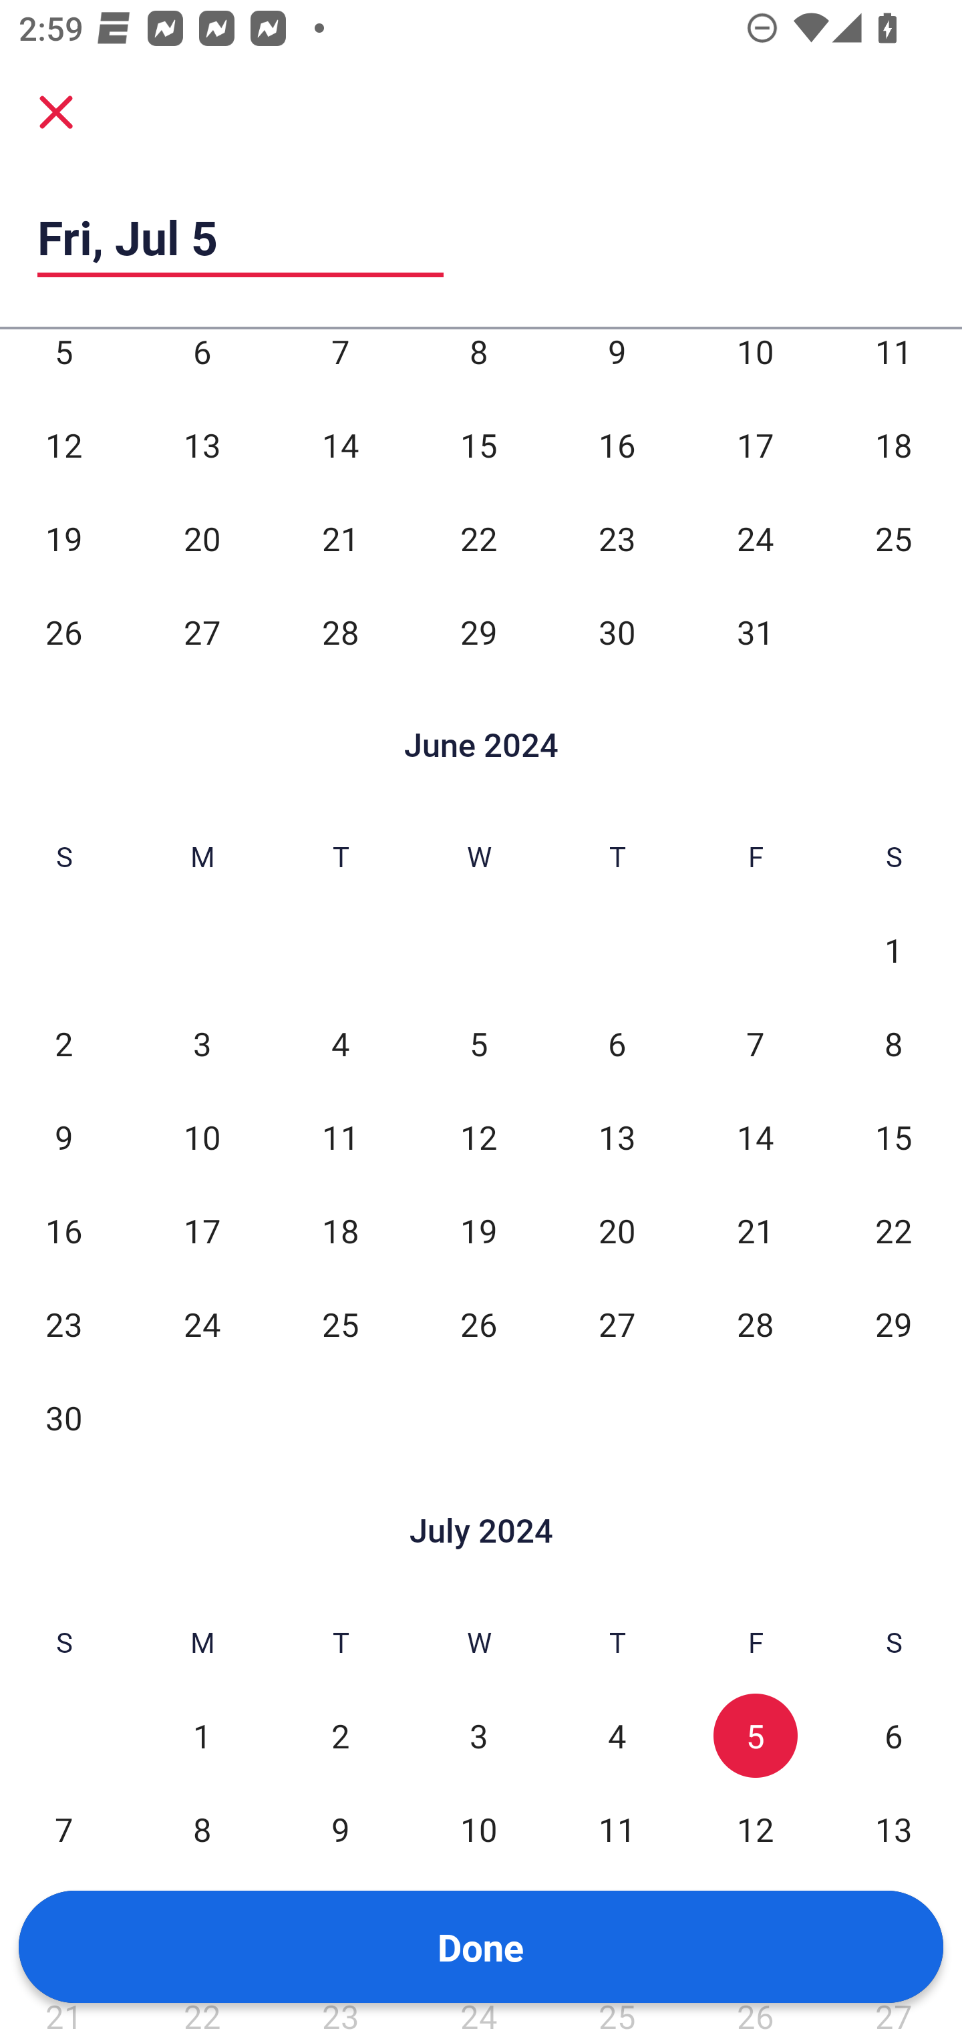 The image size is (962, 2031). Describe the element at coordinates (478, 363) in the screenshot. I see `8 Wed, May 8, Not Selected` at that location.